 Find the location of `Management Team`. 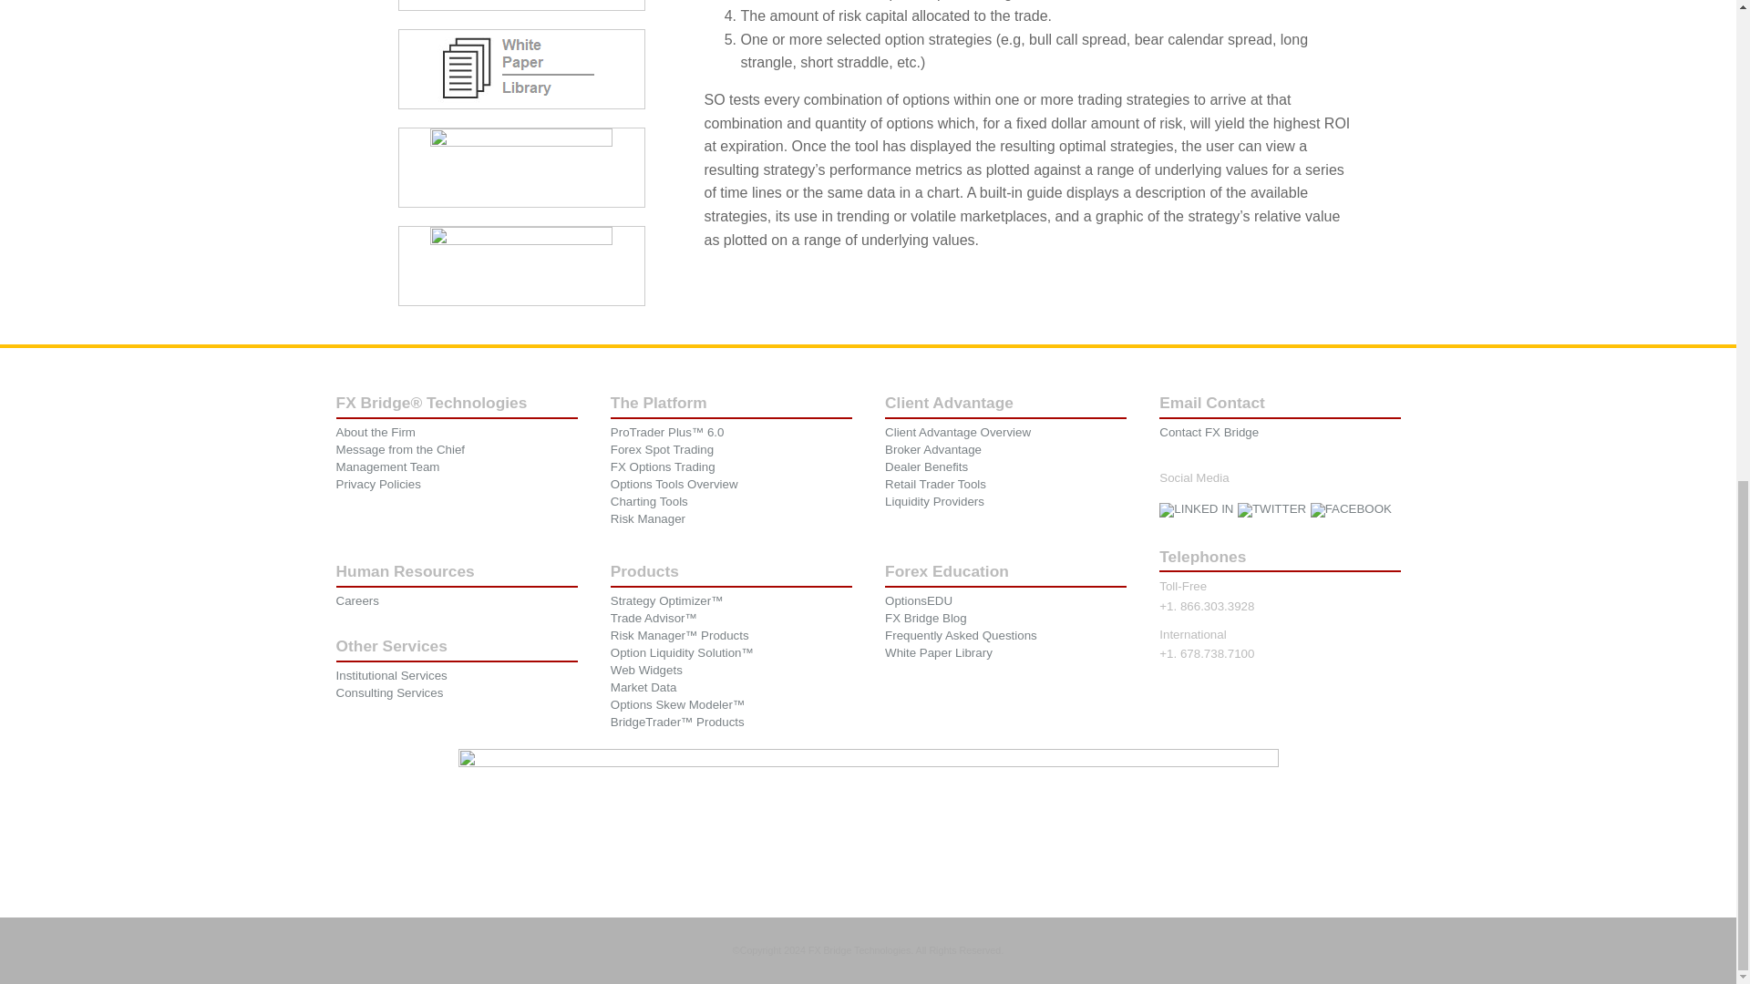

Management Team is located at coordinates (388, 466).